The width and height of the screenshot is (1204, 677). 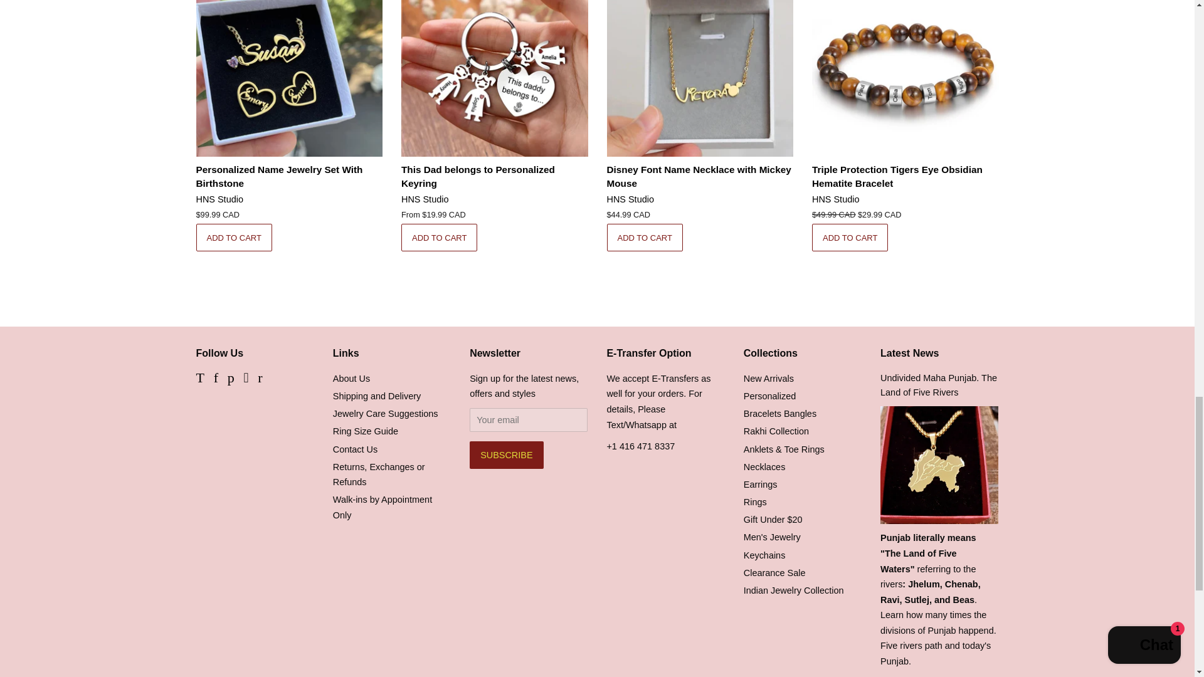 What do you see at coordinates (645, 237) in the screenshot?
I see `Add to cart` at bounding box center [645, 237].